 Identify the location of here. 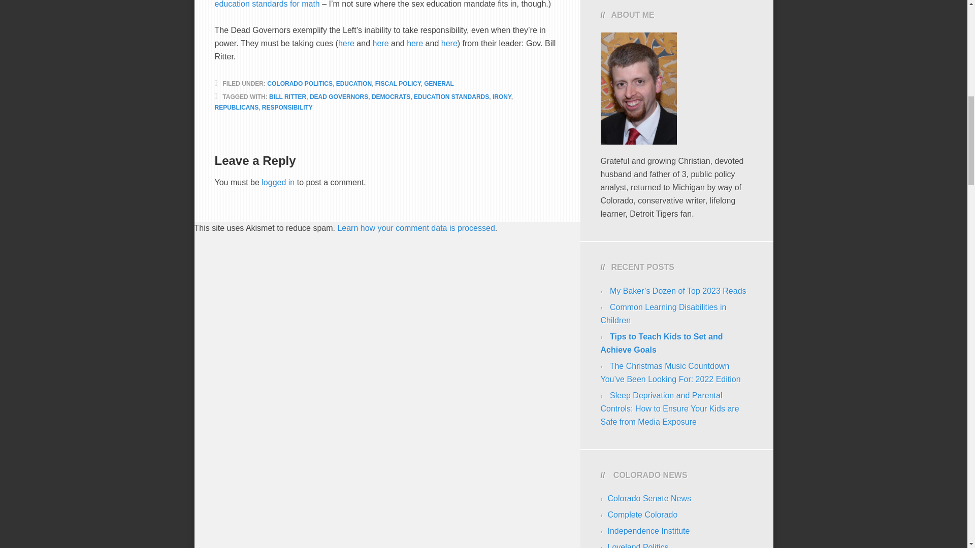
(449, 43).